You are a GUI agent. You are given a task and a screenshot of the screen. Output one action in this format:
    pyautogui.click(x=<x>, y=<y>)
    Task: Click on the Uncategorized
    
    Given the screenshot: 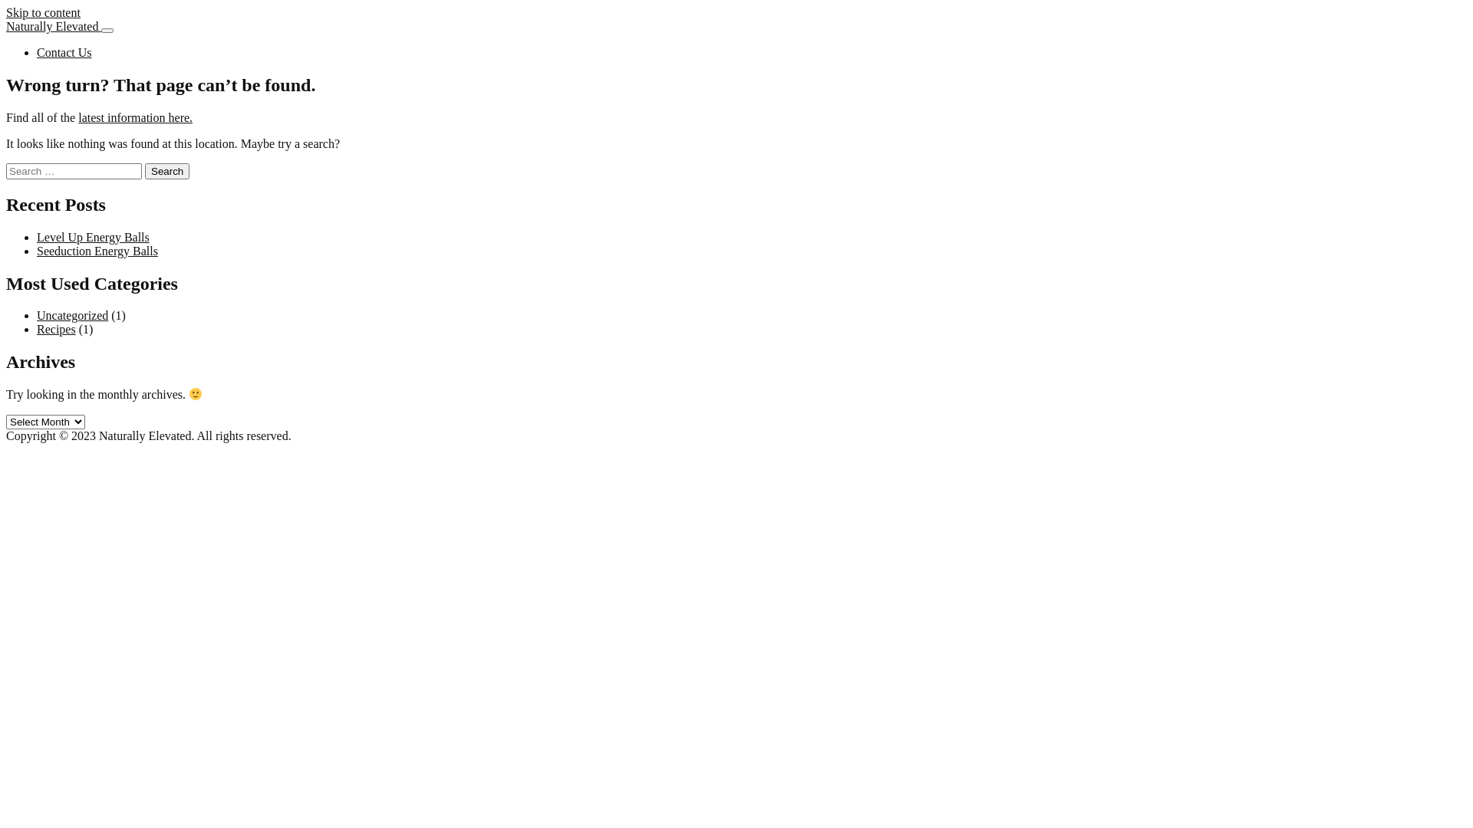 What is the action you would take?
    pyautogui.click(x=72, y=316)
    